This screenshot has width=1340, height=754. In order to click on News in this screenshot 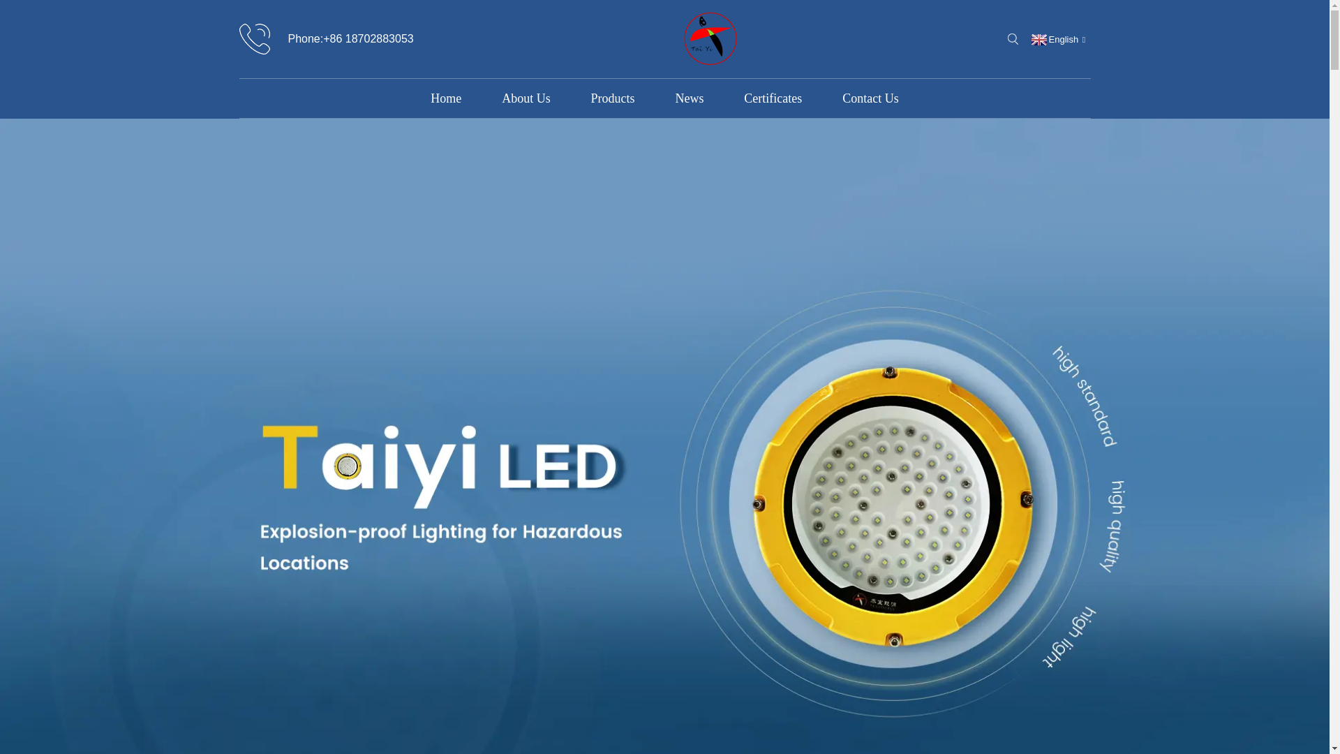, I will do `click(690, 98)`.